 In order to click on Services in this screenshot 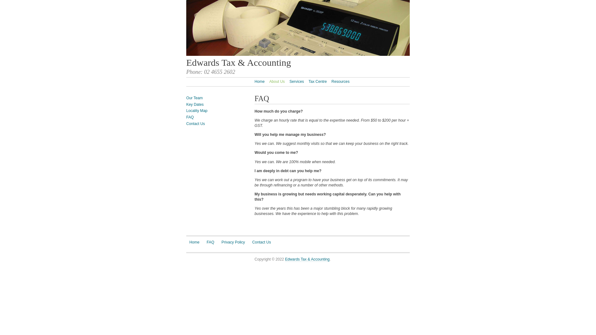, I will do `click(297, 82)`.